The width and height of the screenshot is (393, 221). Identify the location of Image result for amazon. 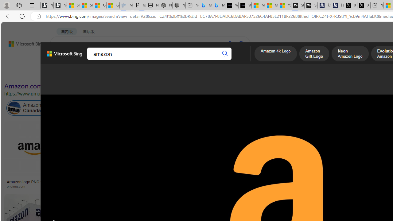
(88, 207).